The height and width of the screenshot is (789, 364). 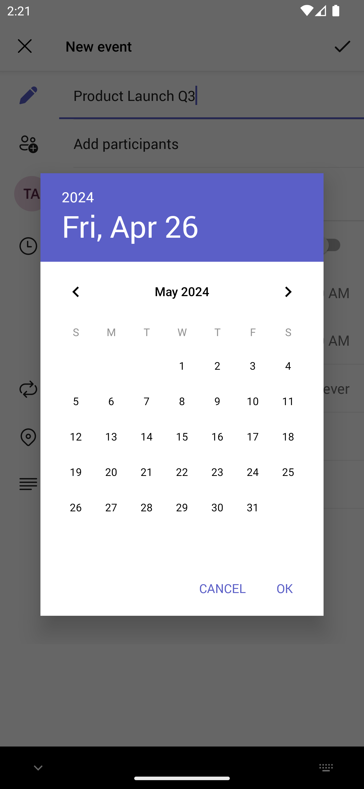 I want to click on Fri, Apr 26, so click(x=130, y=226).